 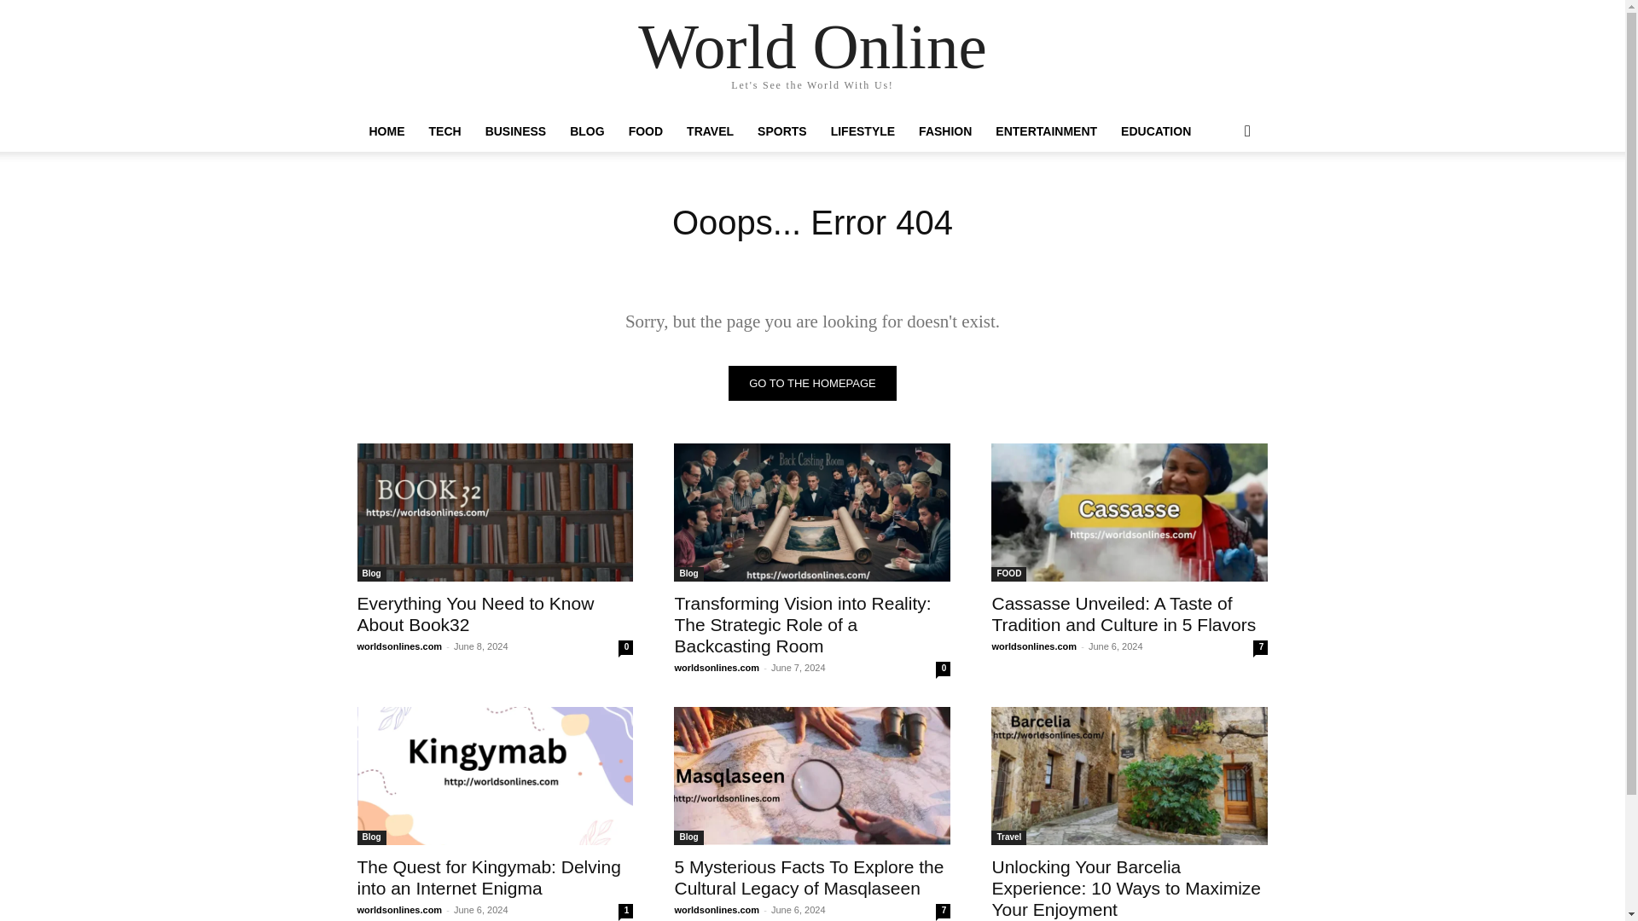 What do you see at coordinates (495, 776) in the screenshot?
I see `The Quest for Kingymab: Delving into an Internet Enigma` at bounding box center [495, 776].